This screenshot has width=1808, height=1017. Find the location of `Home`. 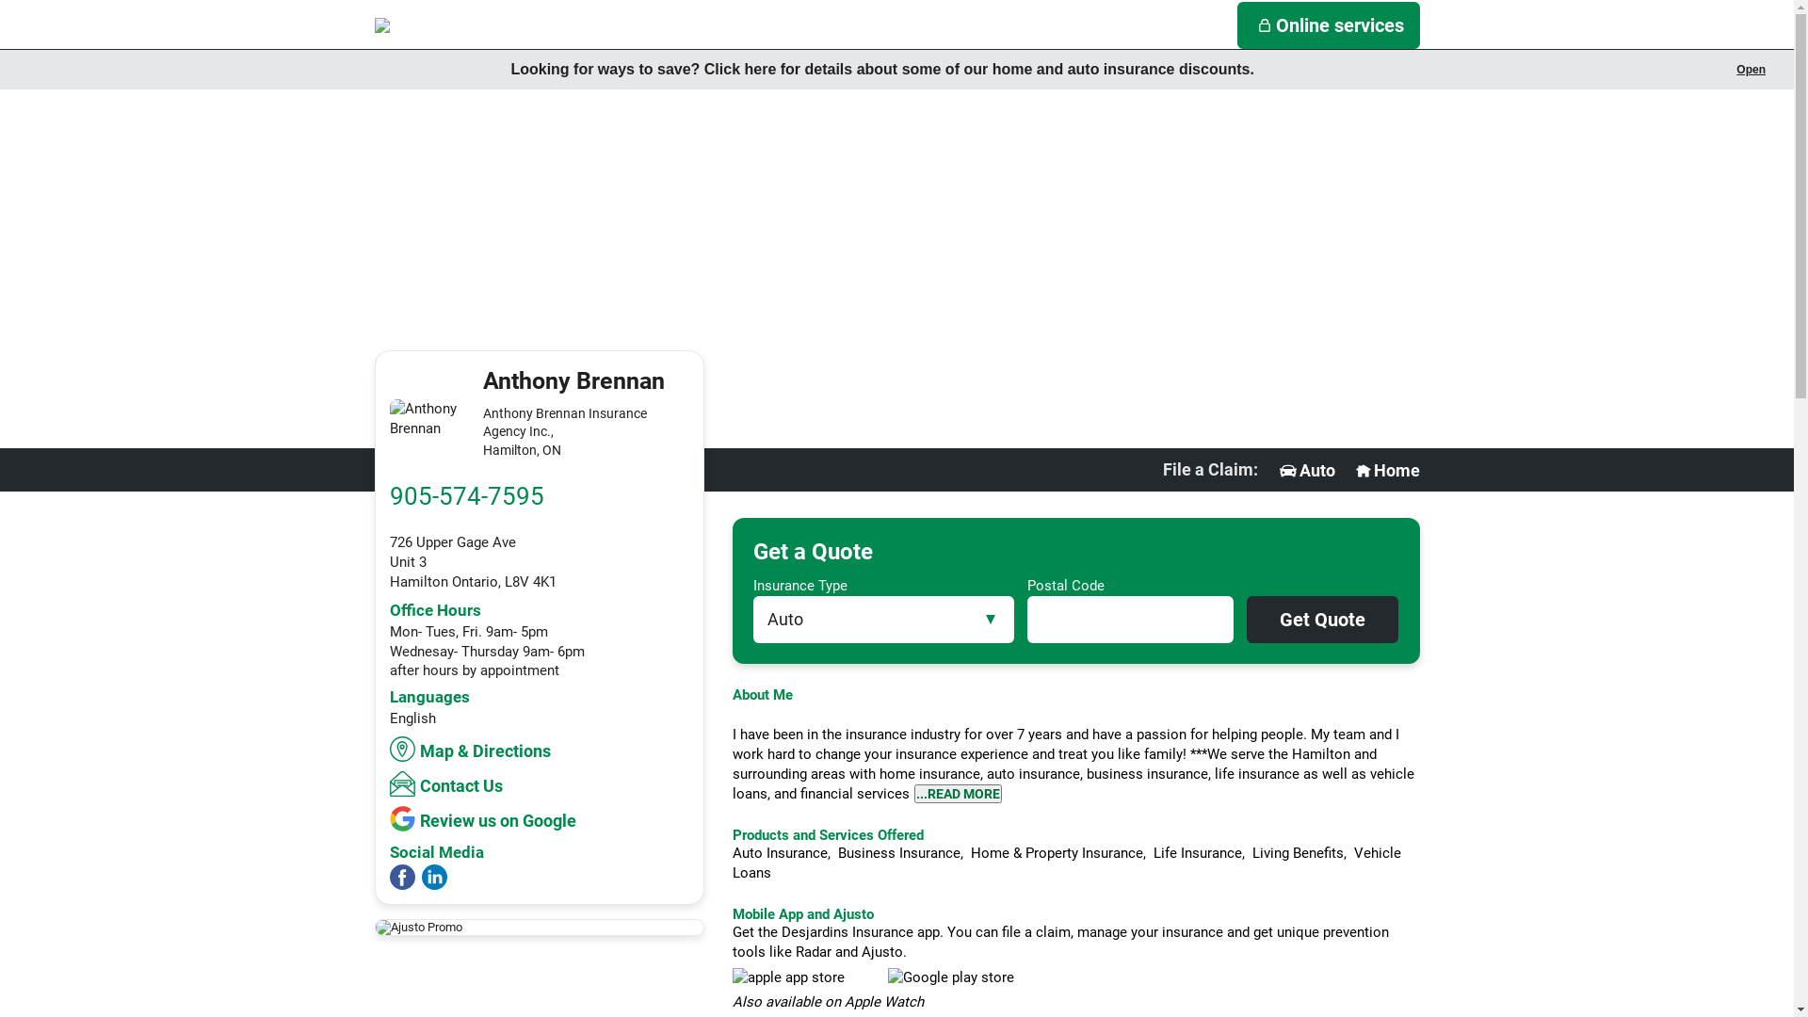

Home is located at coordinates (1386, 471).